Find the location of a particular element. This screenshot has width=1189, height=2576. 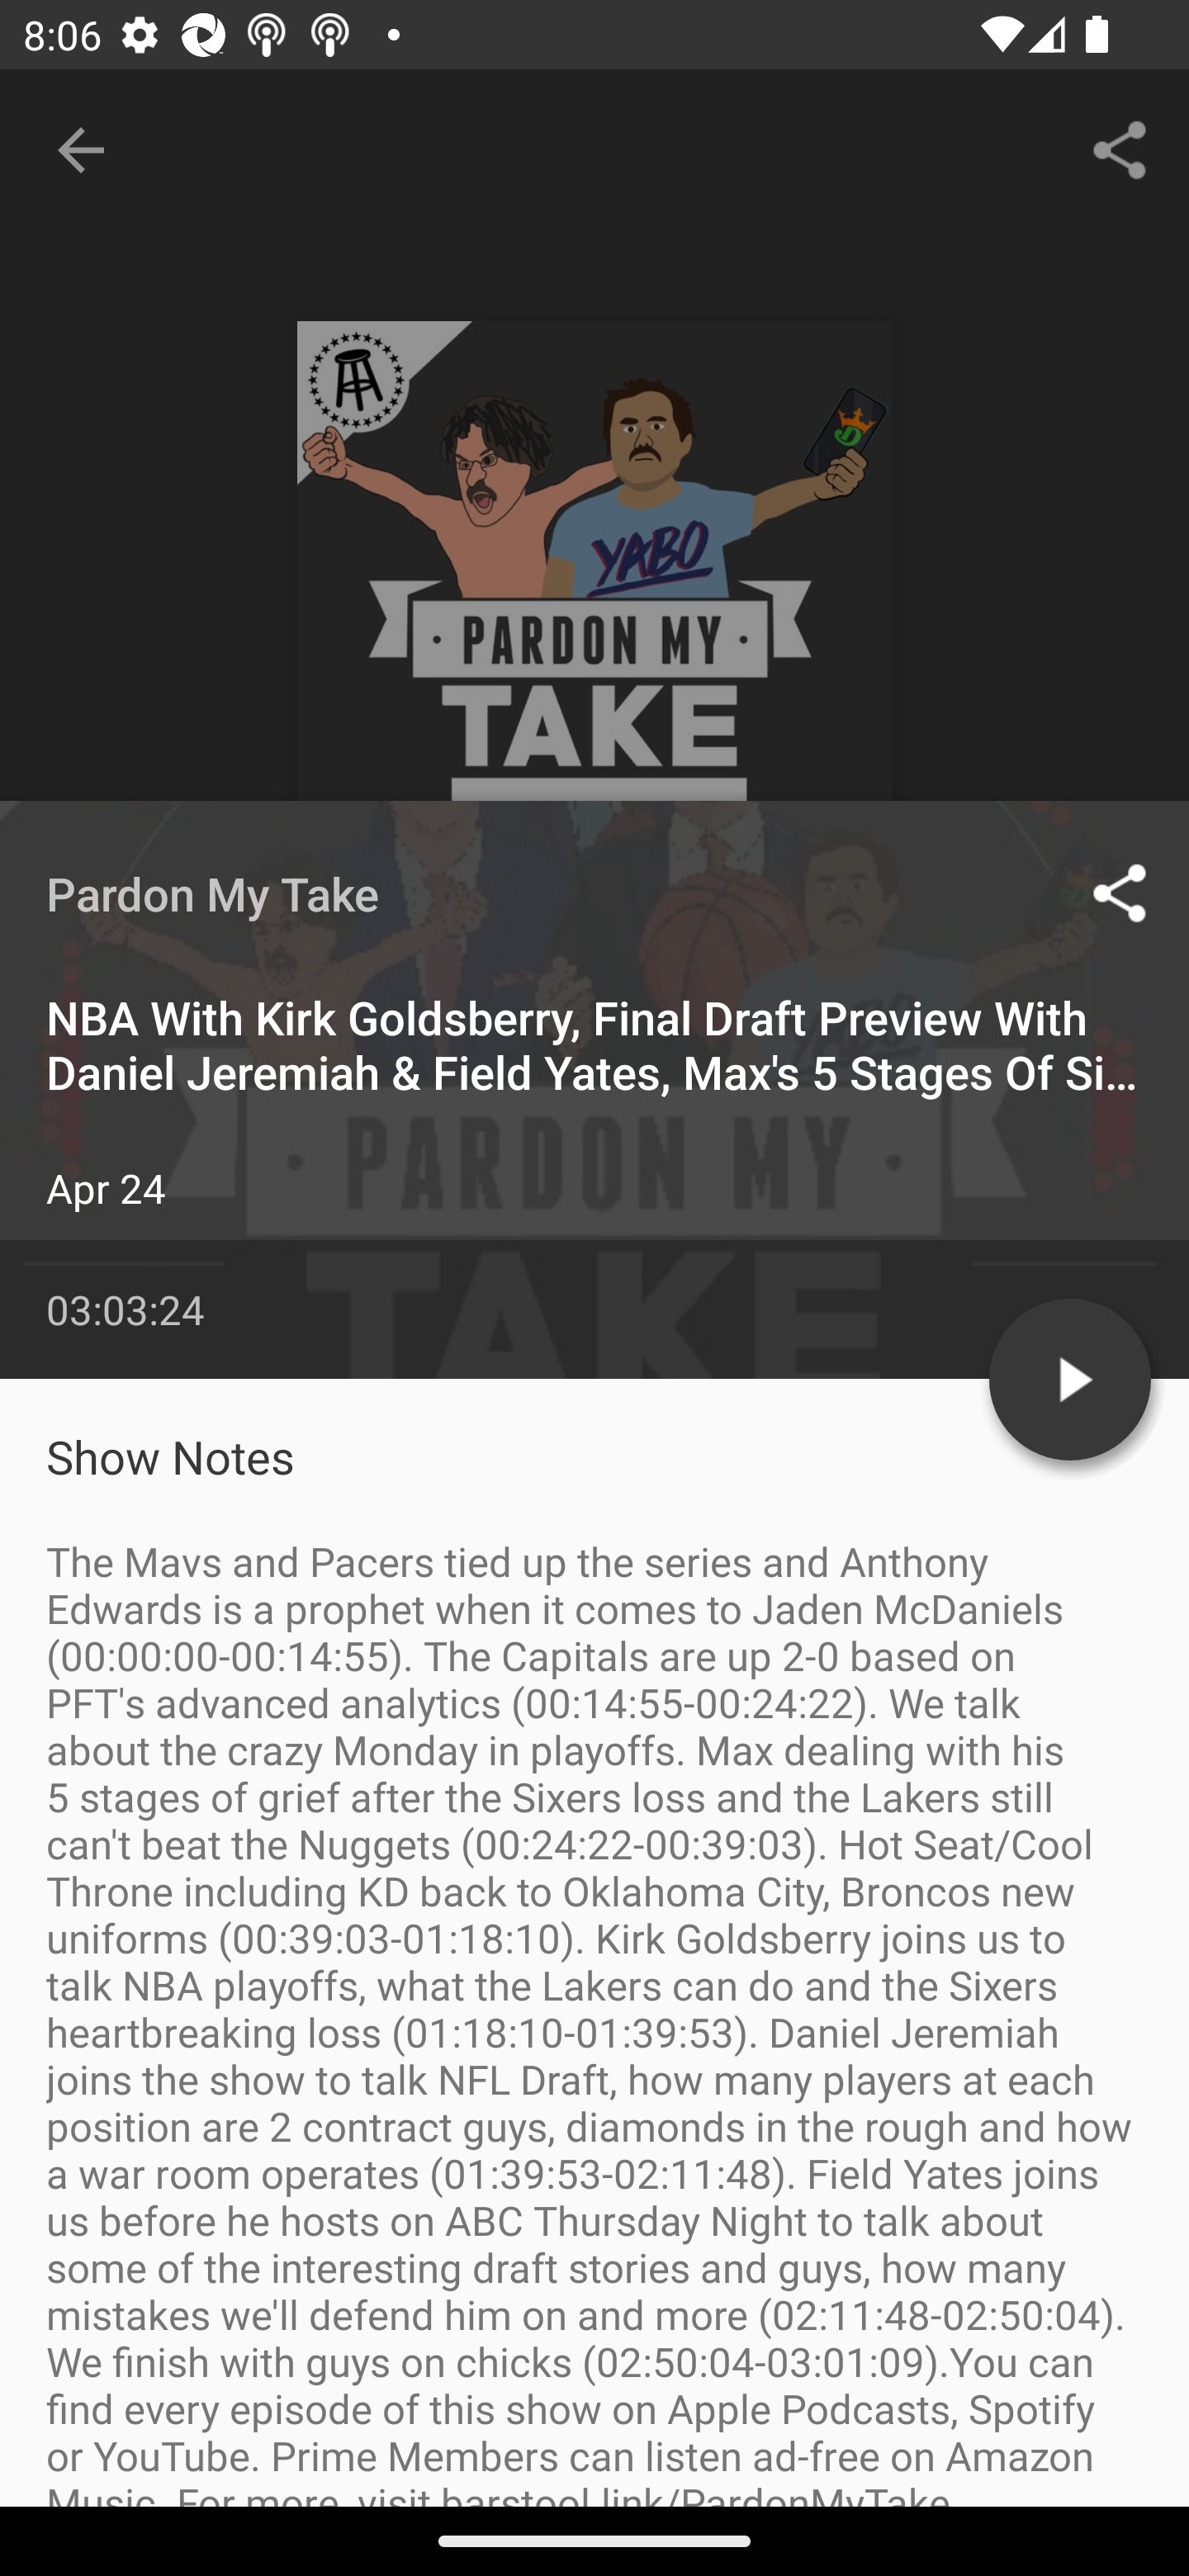

Share... is located at coordinates (1120, 149).